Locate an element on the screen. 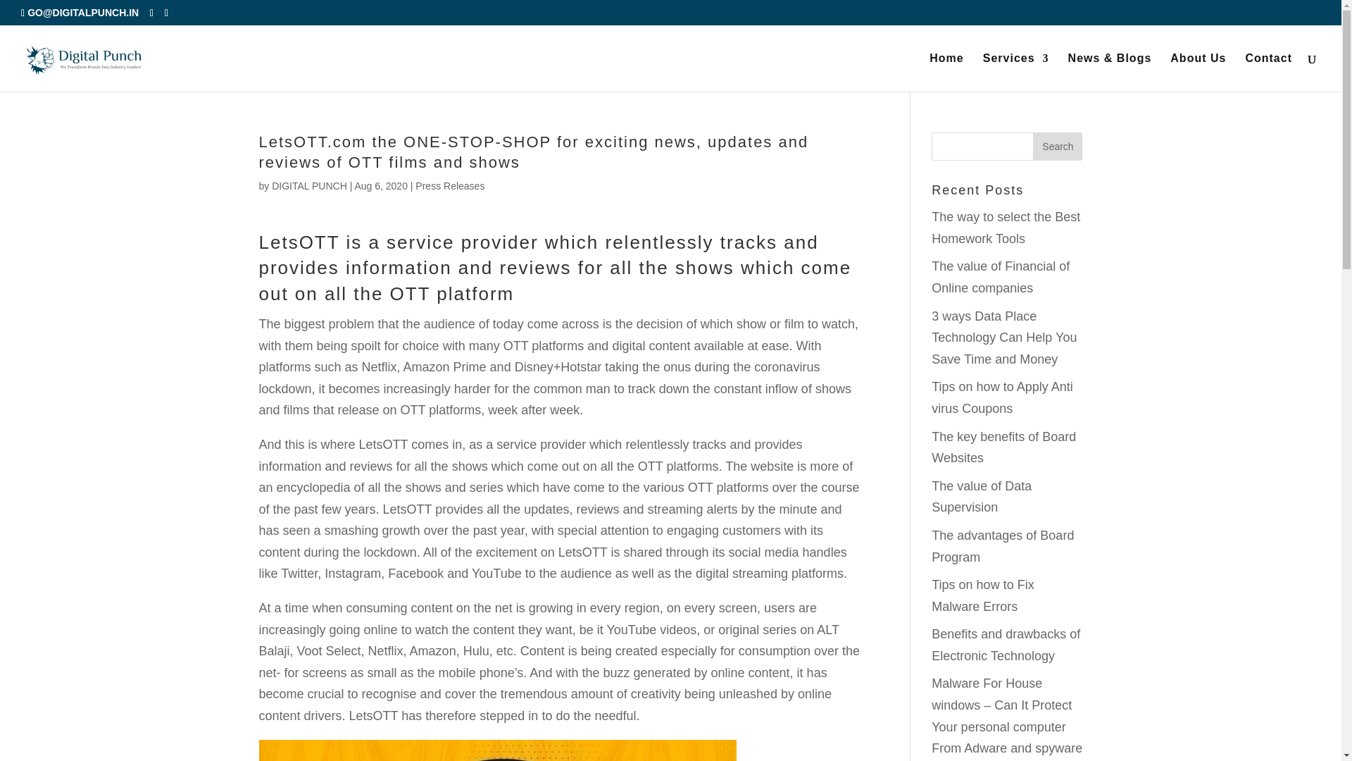 Image resolution: width=1352 pixels, height=761 pixels. The way to select the Best Homework Tools is located at coordinates (1006, 228).